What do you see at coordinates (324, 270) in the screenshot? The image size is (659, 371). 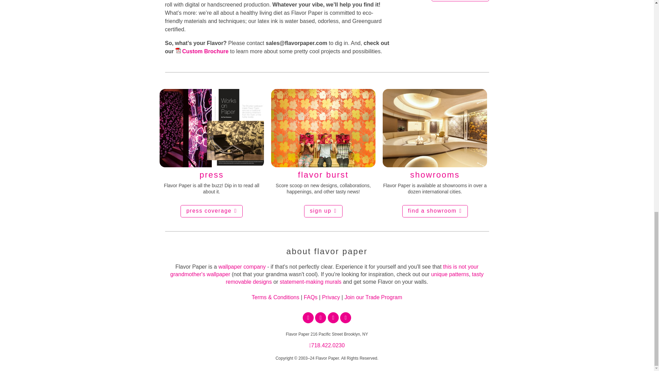 I see `this is not your grandmother's wallpaper` at bounding box center [324, 270].